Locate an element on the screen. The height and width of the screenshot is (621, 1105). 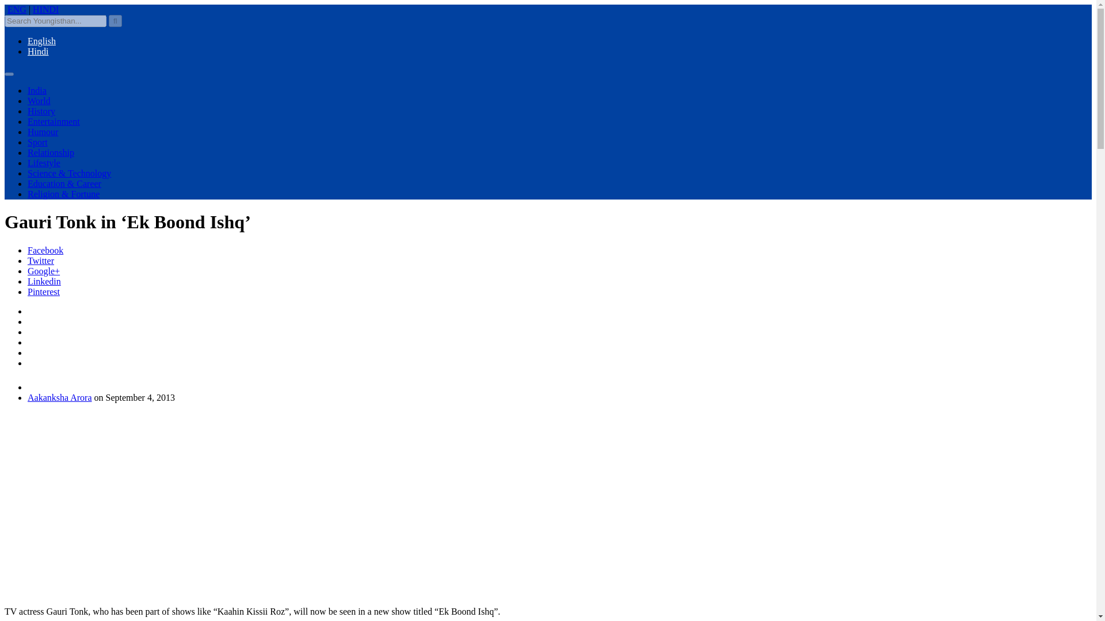
Posts by Aakanksha  Arora is located at coordinates (60, 397).